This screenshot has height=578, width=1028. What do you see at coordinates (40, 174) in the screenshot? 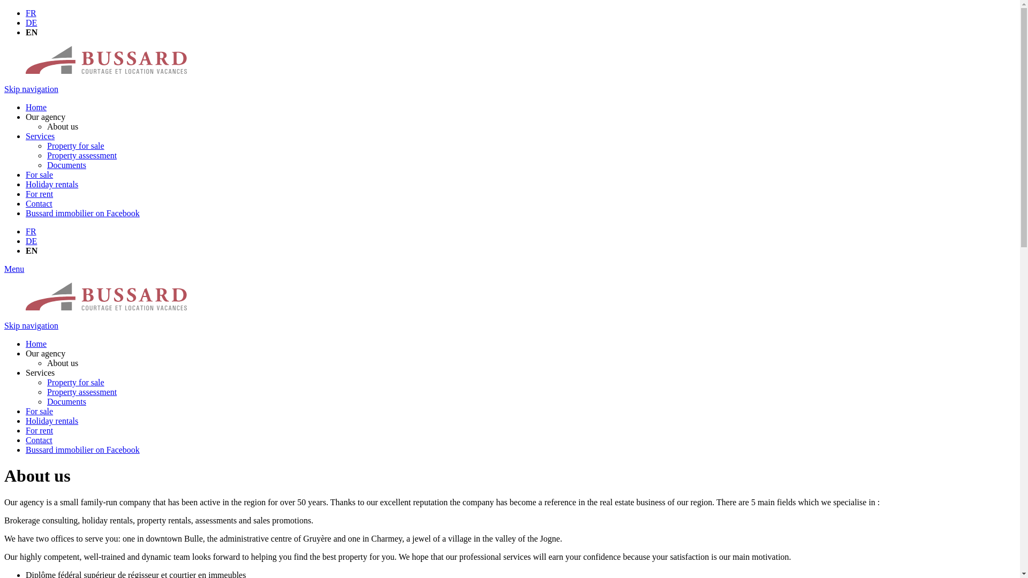
I see `For sale` at bounding box center [40, 174].